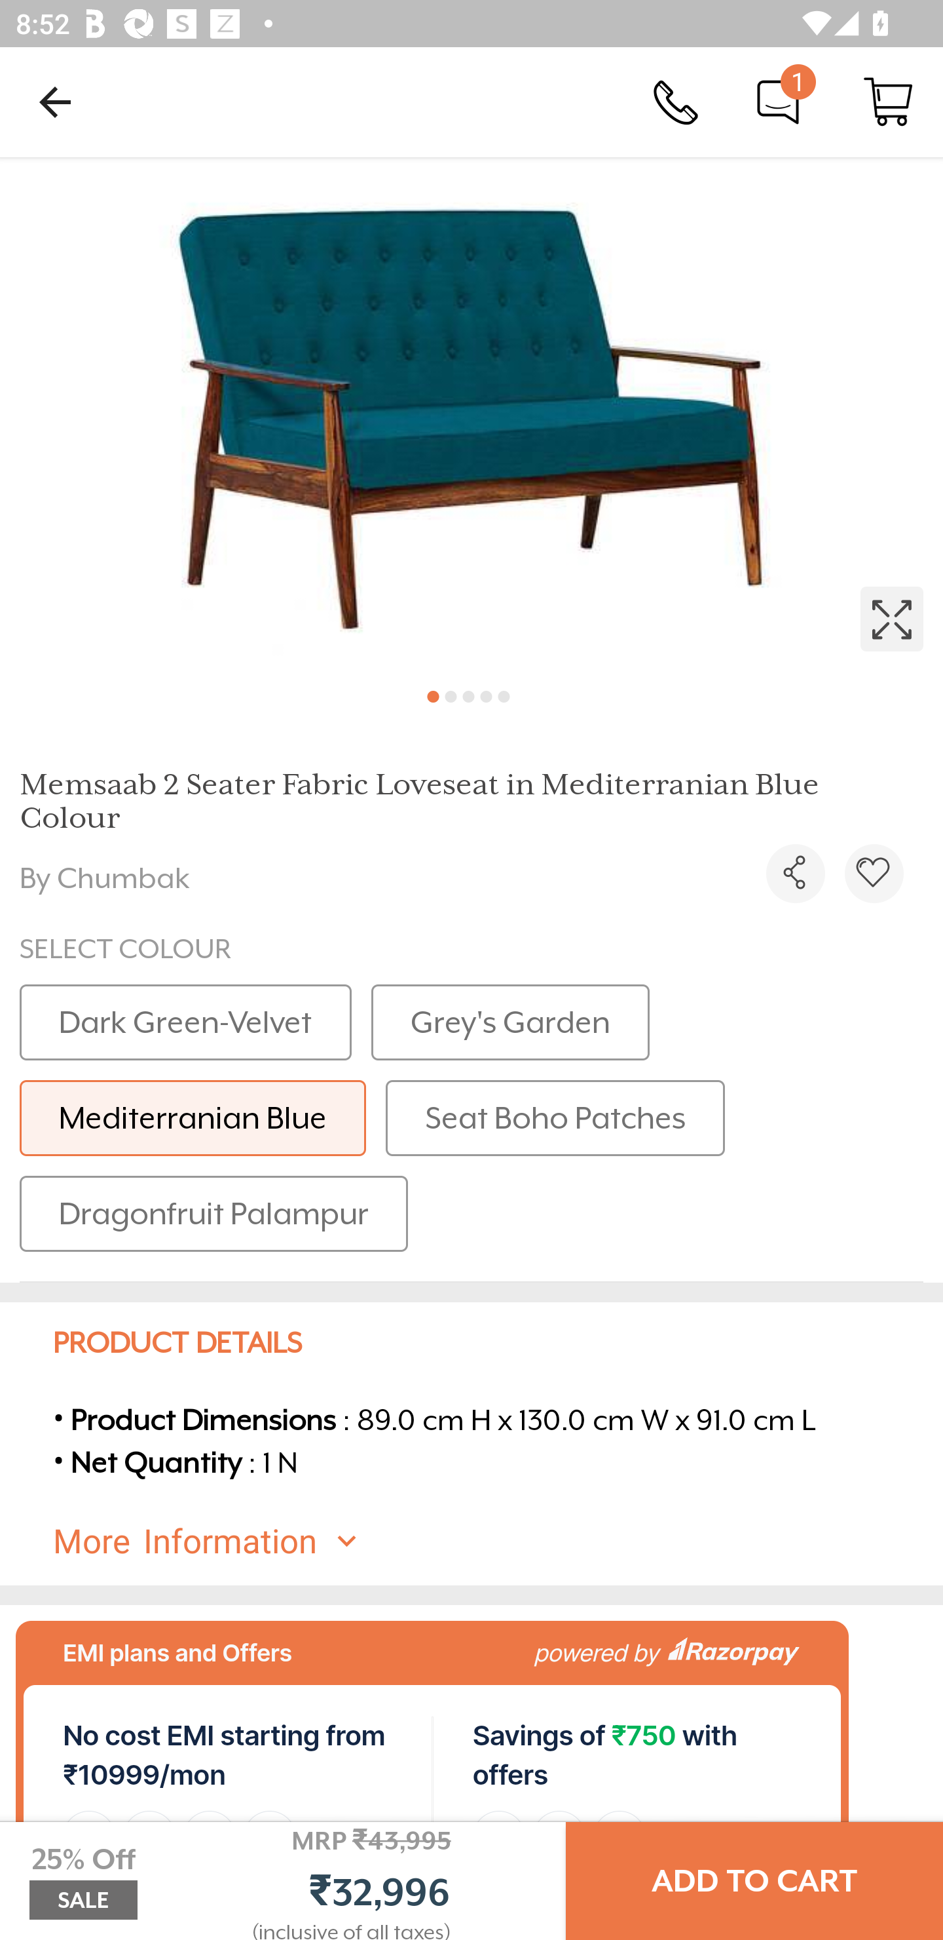 The width and height of the screenshot is (943, 1940). What do you see at coordinates (490, 1541) in the screenshot?
I see `More Information ` at bounding box center [490, 1541].